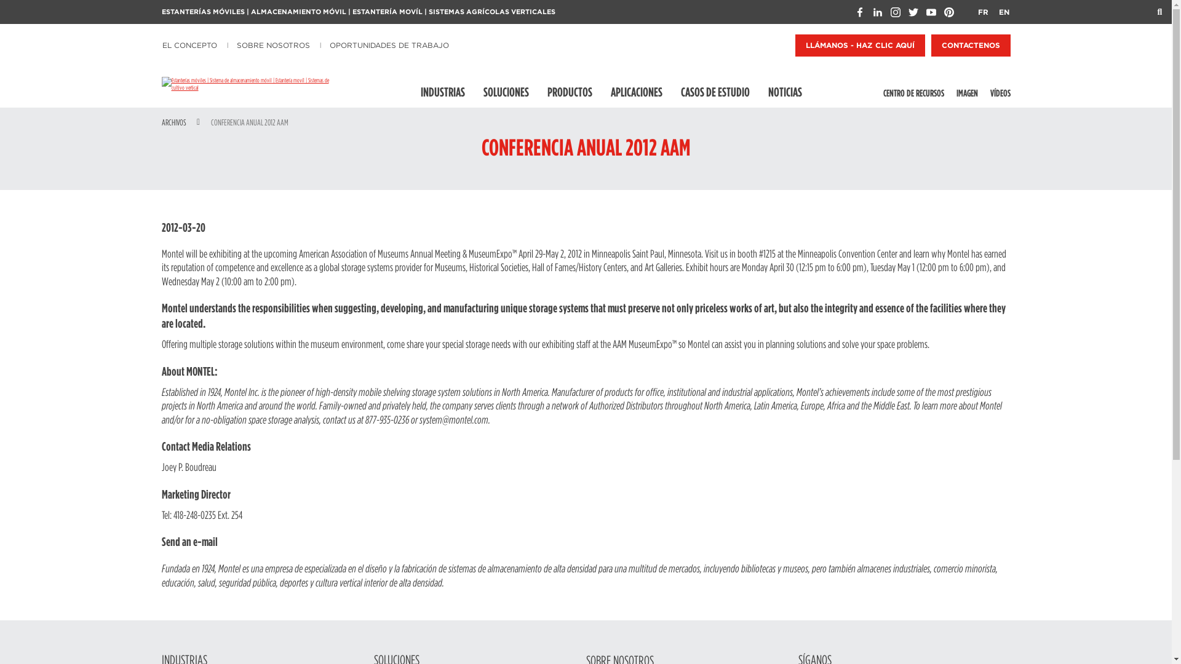 The width and height of the screenshot is (1181, 664). What do you see at coordinates (877, 12) in the screenshot?
I see `Montel en LinkedIn` at bounding box center [877, 12].